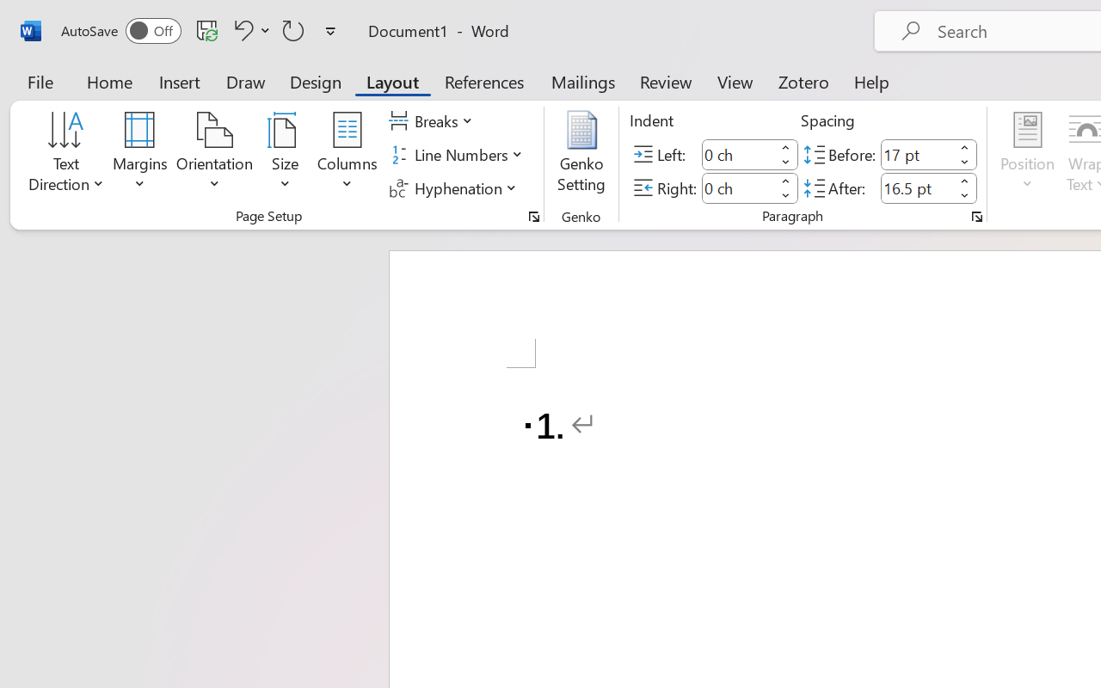  Describe the element at coordinates (286, 155) in the screenshot. I see `Size` at that location.